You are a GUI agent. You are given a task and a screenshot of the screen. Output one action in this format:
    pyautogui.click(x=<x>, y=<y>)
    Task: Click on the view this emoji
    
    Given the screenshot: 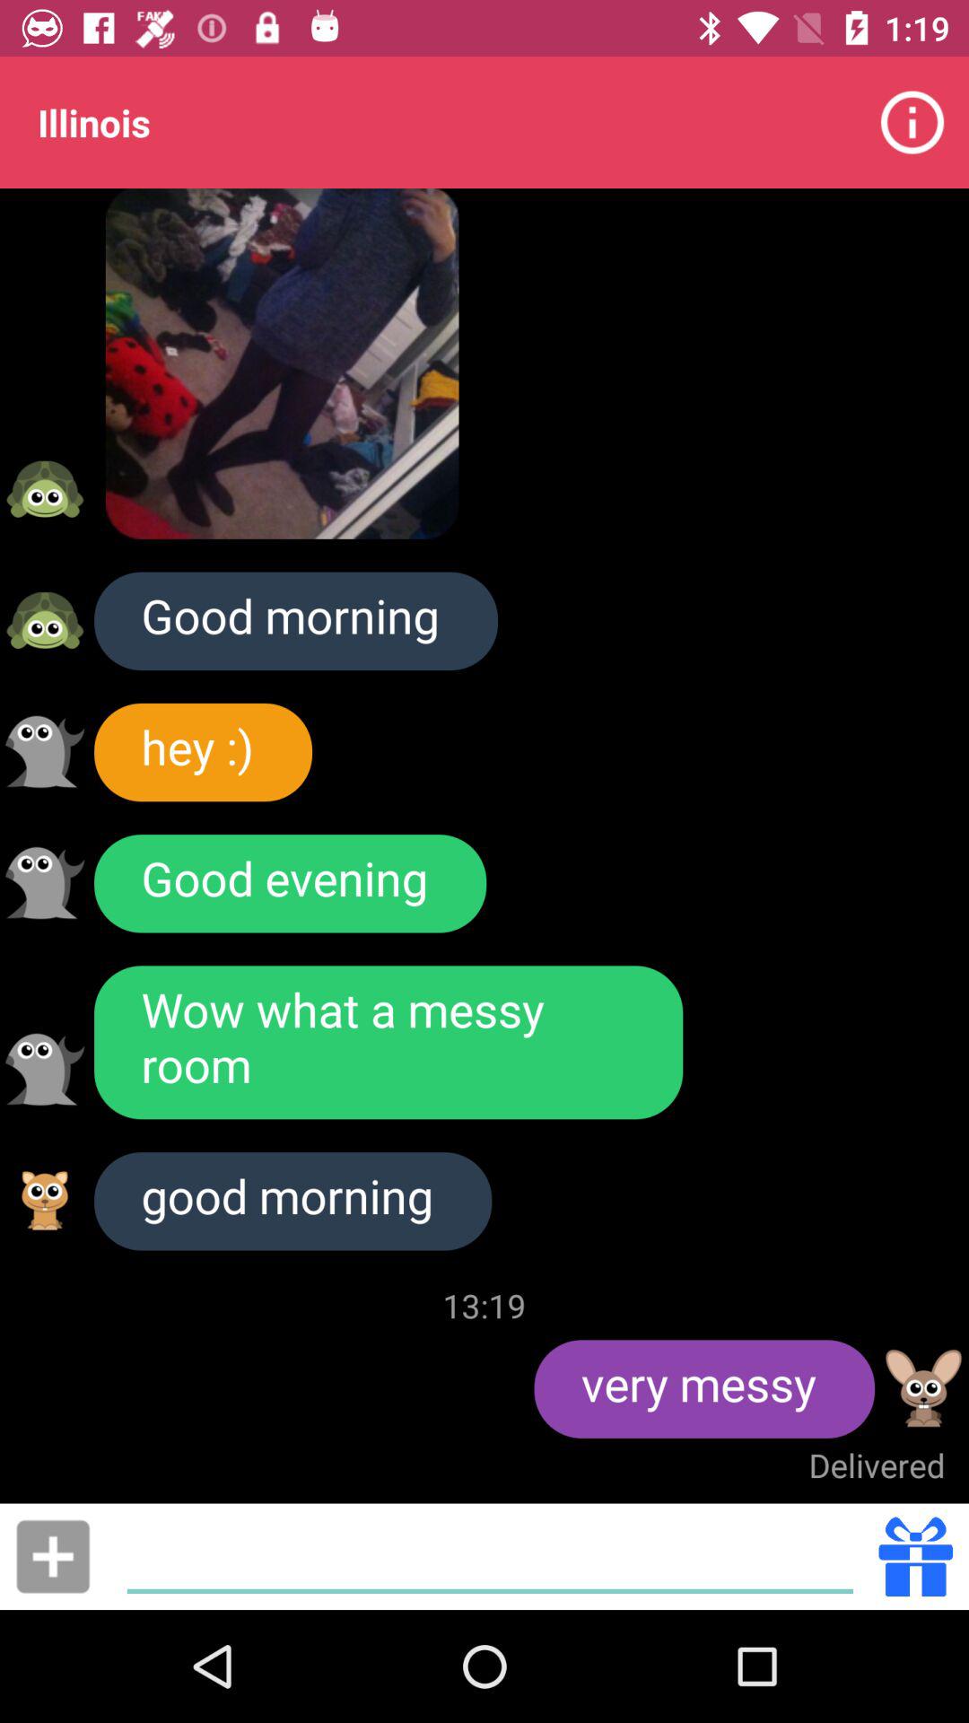 What is the action you would take?
    pyautogui.click(x=924, y=1388)
    